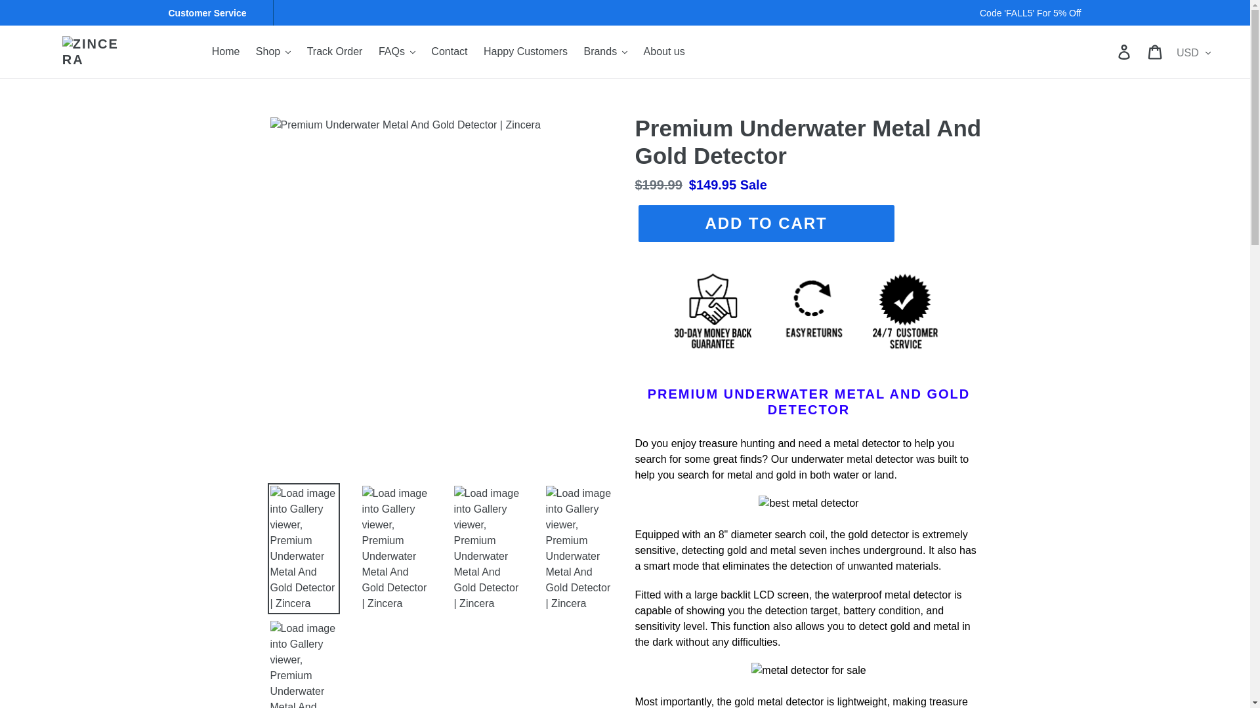 The height and width of the screenshot is (708, 1260). Describe the element at coordinates (808, 362) in the screenshot. I see `Zincera is secured by Shopify` at that location.